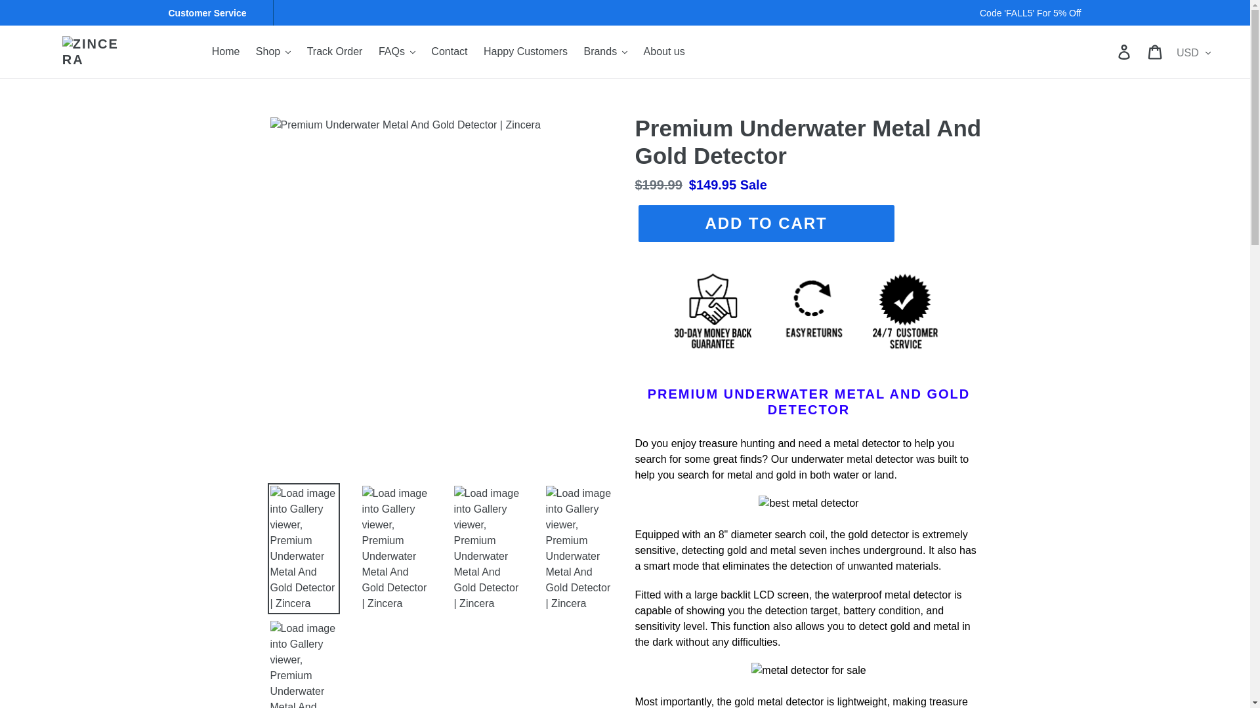 The height and width of the screenshot is (708, 1260). Describe the element at coordinates (808, 362) in the screenshot. I see `Zincera is secured by Shopify` at that location.